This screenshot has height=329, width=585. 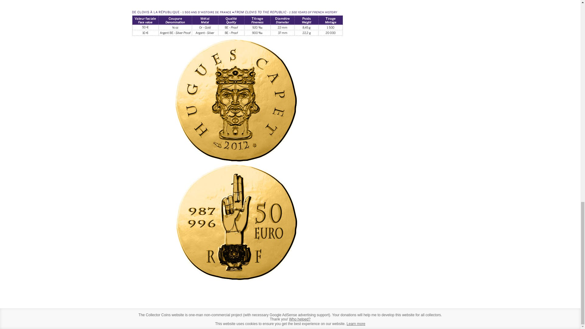 What do you see at coordinates (356, 324) in the screenshot?
I see `Learn more` at bounding box center [356, 324].